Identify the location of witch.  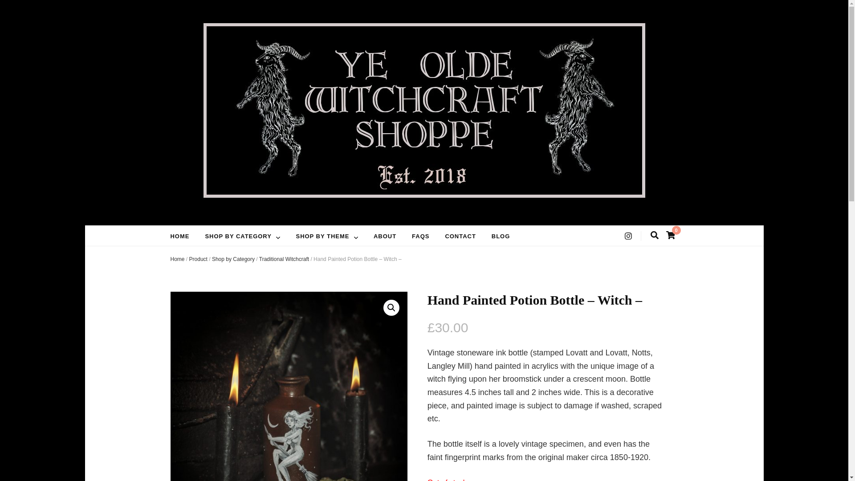
(289, 386).